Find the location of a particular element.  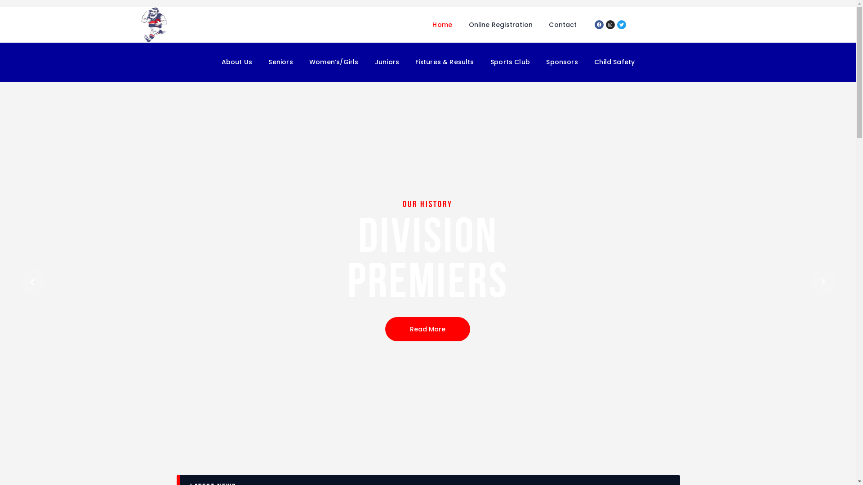

Seniors is located at coordinates (280, 62).